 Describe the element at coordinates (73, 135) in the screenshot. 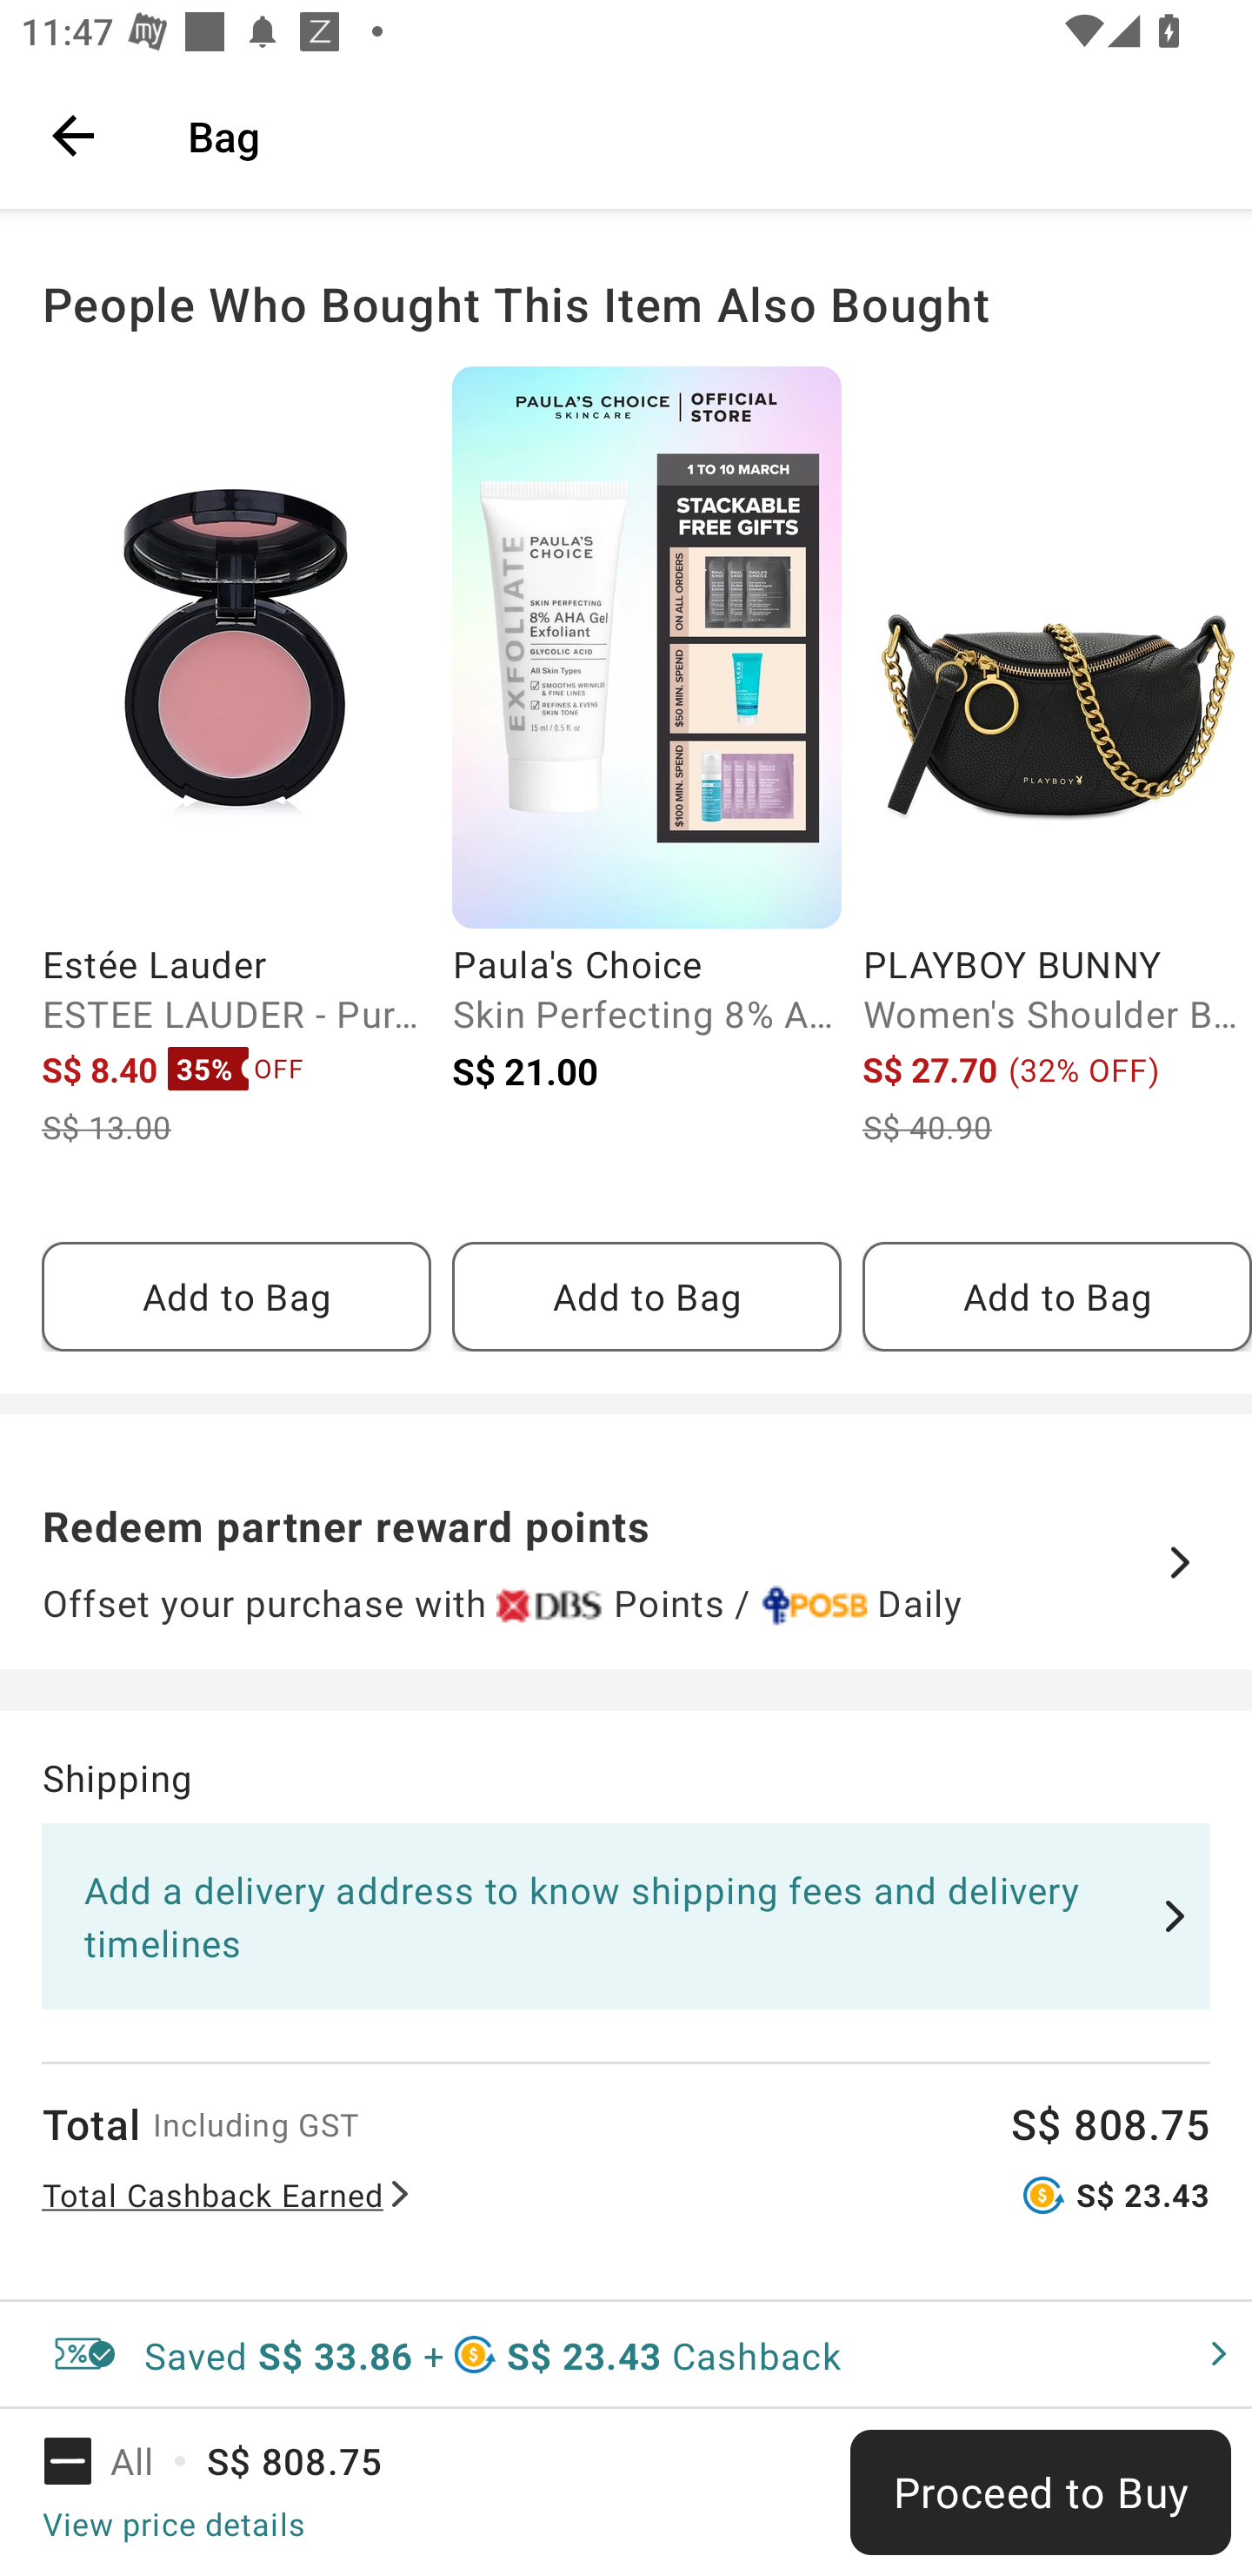

I see `Navigate up` at that location.